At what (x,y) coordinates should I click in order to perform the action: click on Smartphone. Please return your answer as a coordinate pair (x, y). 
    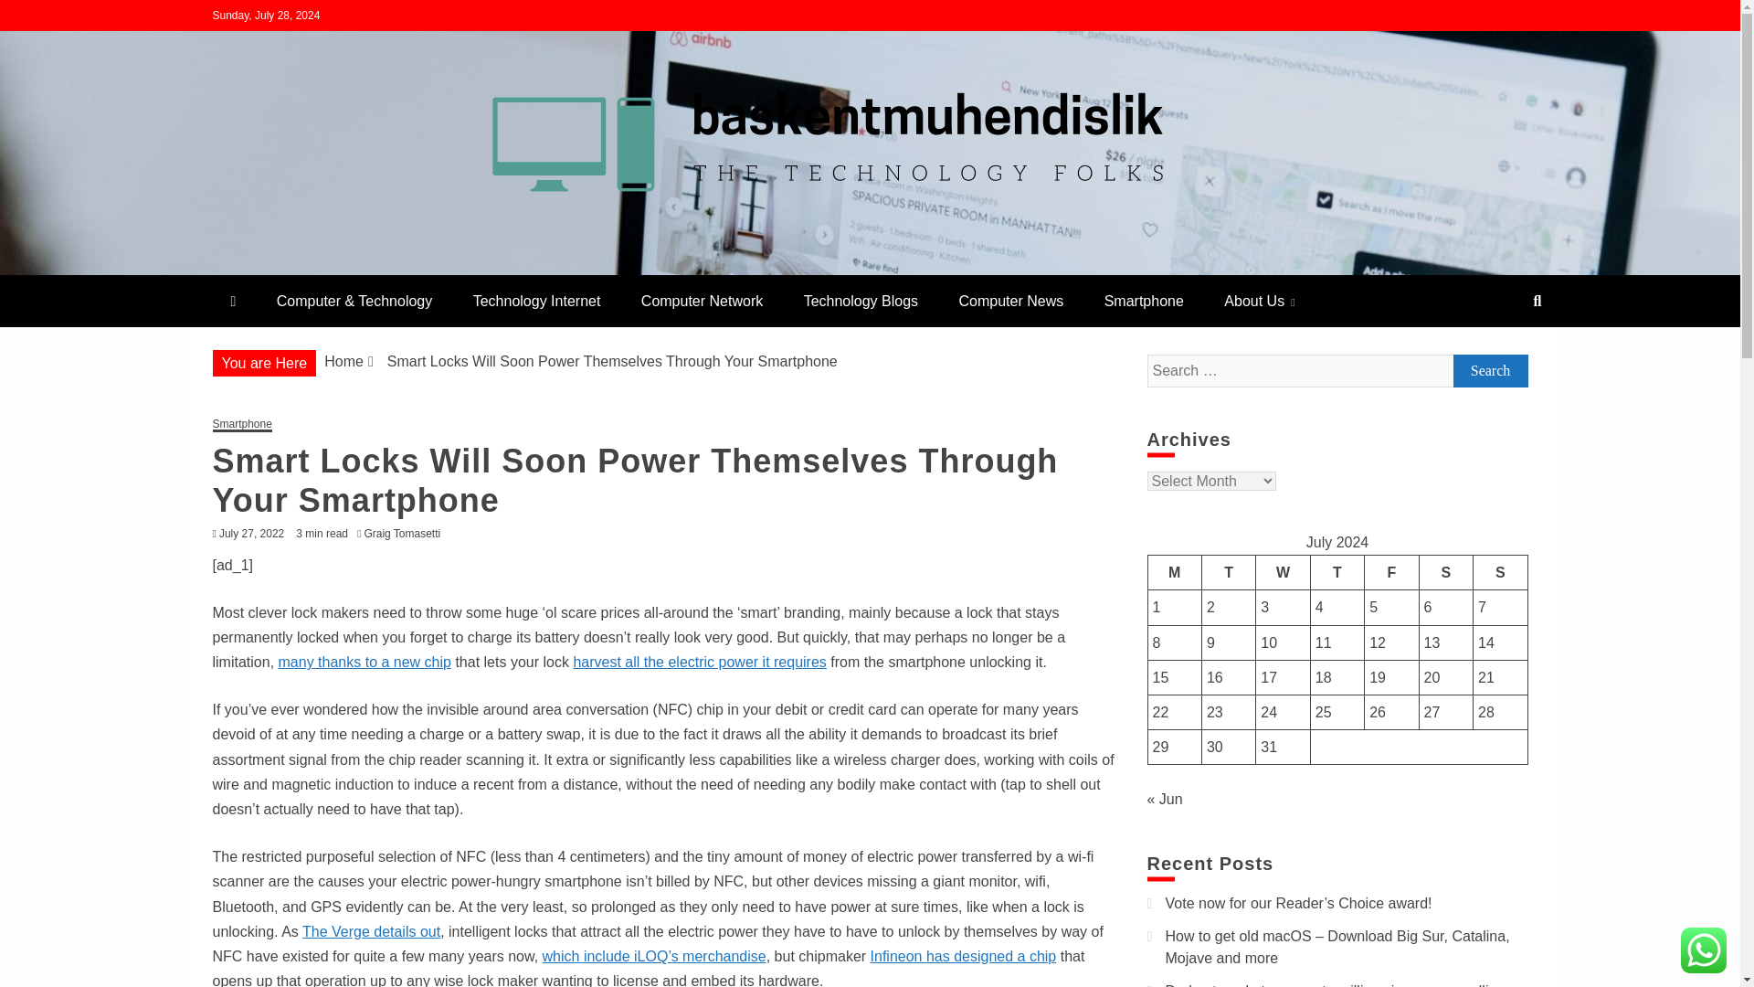
    Looking at the image, I should click on (241, 425).